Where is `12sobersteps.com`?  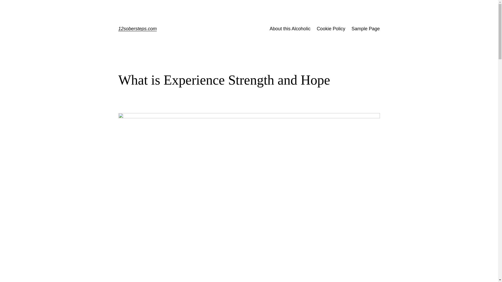 12sobersteps.com is located at coordinates (138, 29).